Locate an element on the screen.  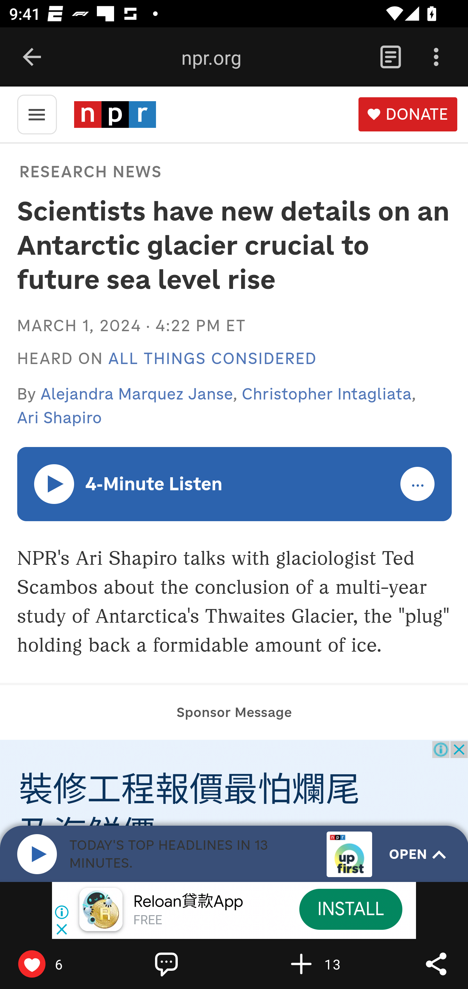
MARCH 1, 2024 · 4:22 PM ET is located at coordinates (131, 325).